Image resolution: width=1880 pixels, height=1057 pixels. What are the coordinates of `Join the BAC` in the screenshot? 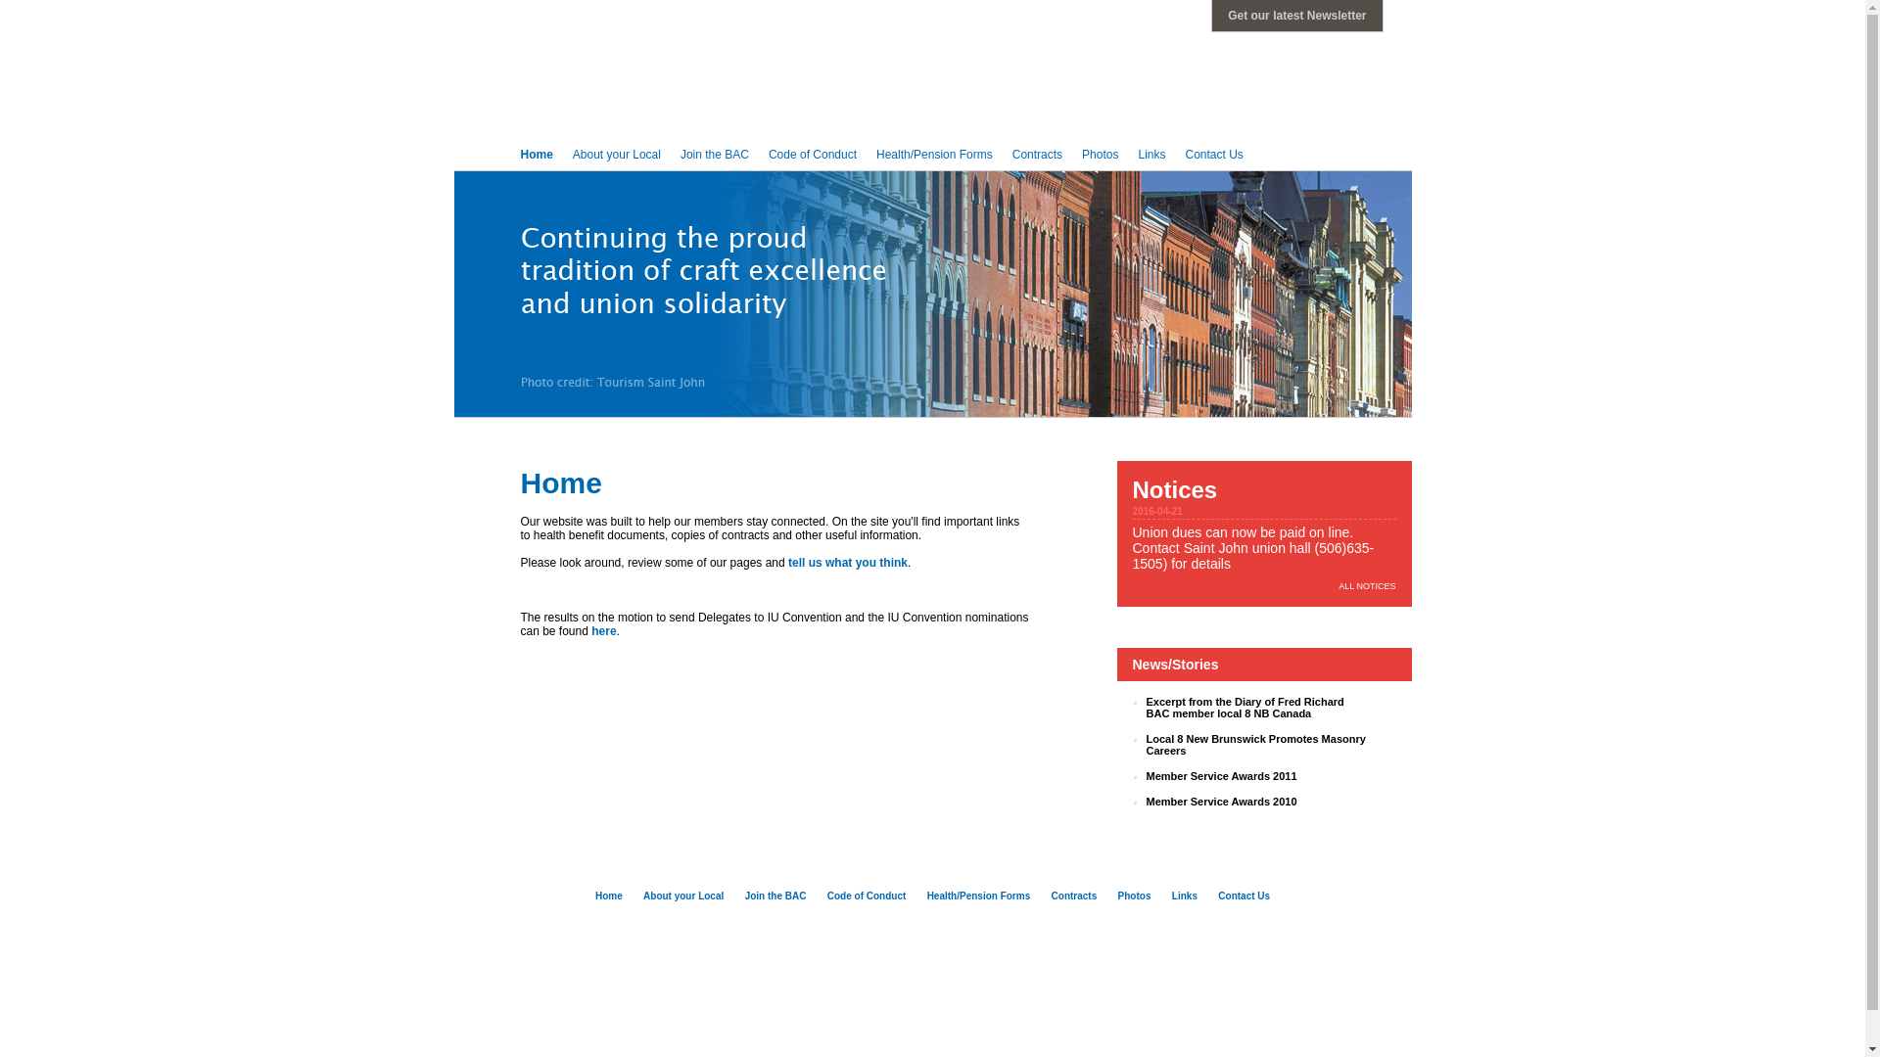 It's located at (715, 155).